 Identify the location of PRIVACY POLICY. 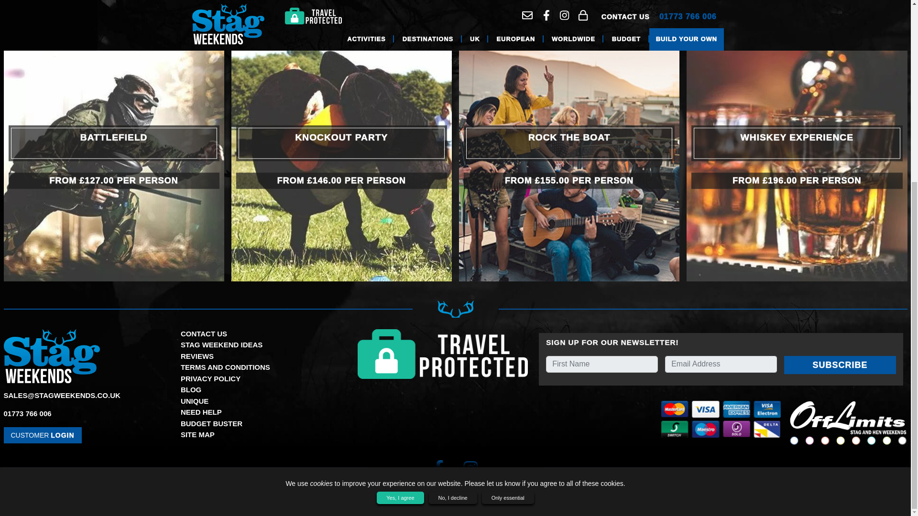
(210, 378).